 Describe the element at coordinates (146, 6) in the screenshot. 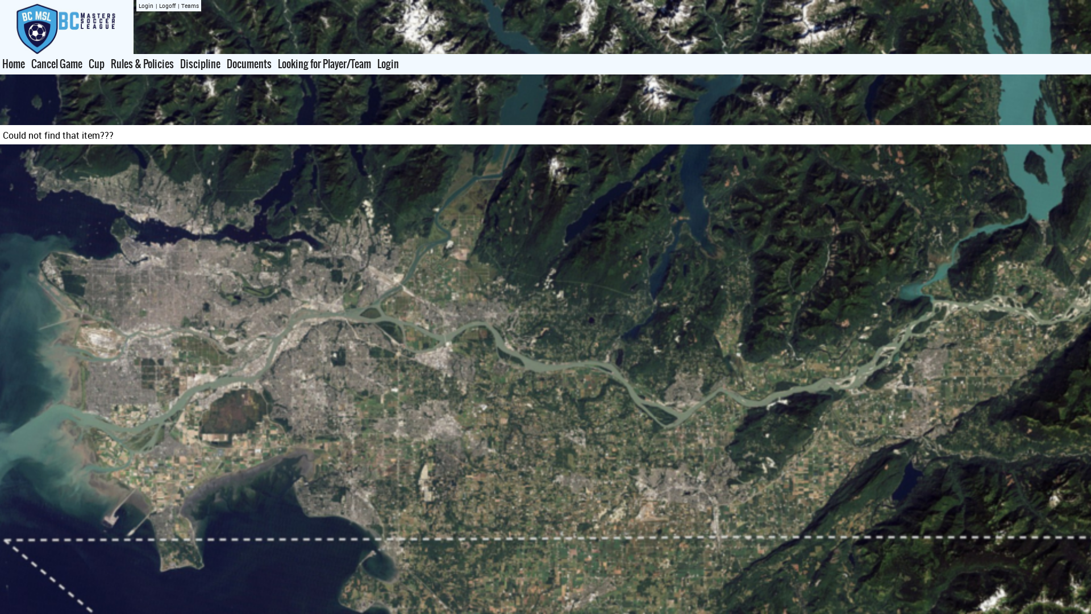

I see `Login` at that location.